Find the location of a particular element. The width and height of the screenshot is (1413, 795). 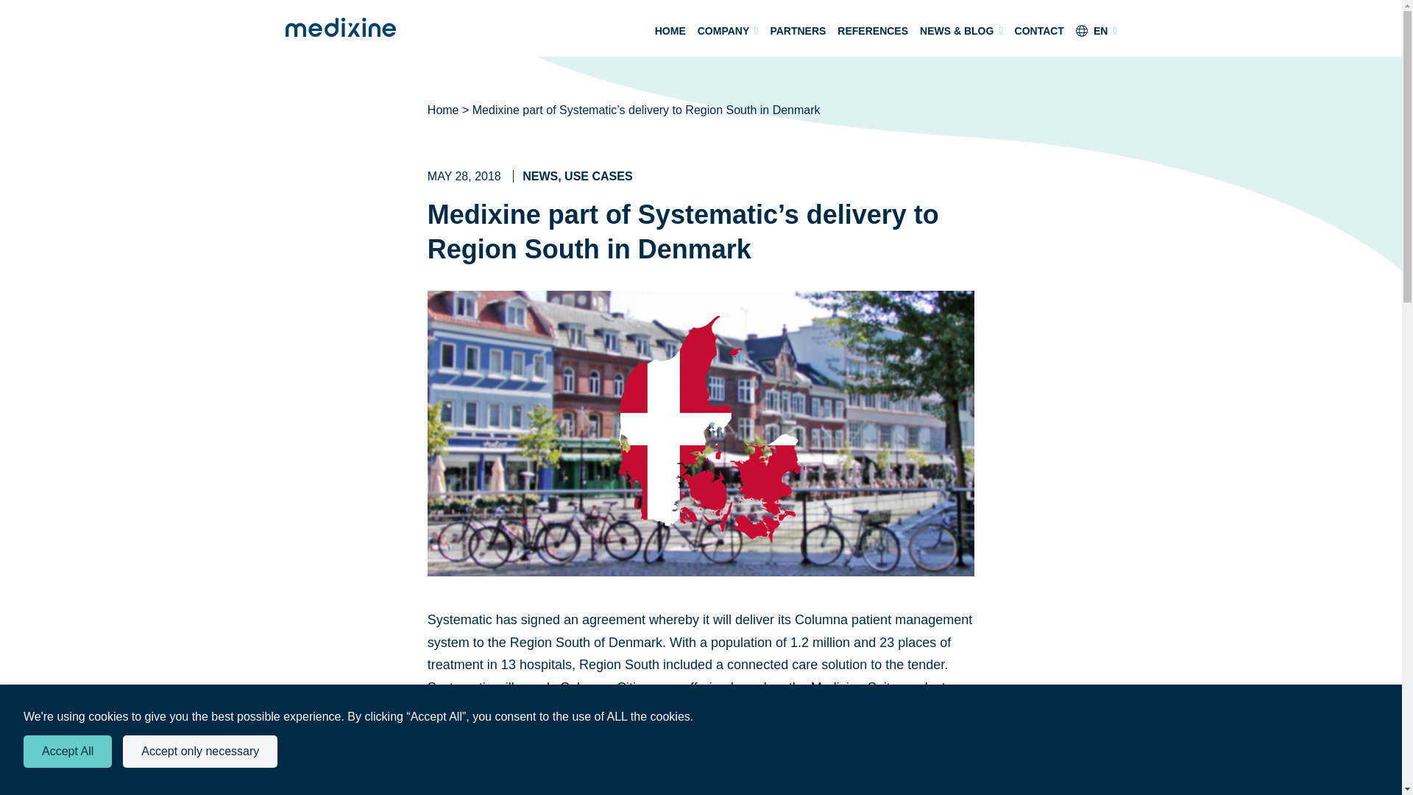

USE CASES is located at coordinates (598, 177).